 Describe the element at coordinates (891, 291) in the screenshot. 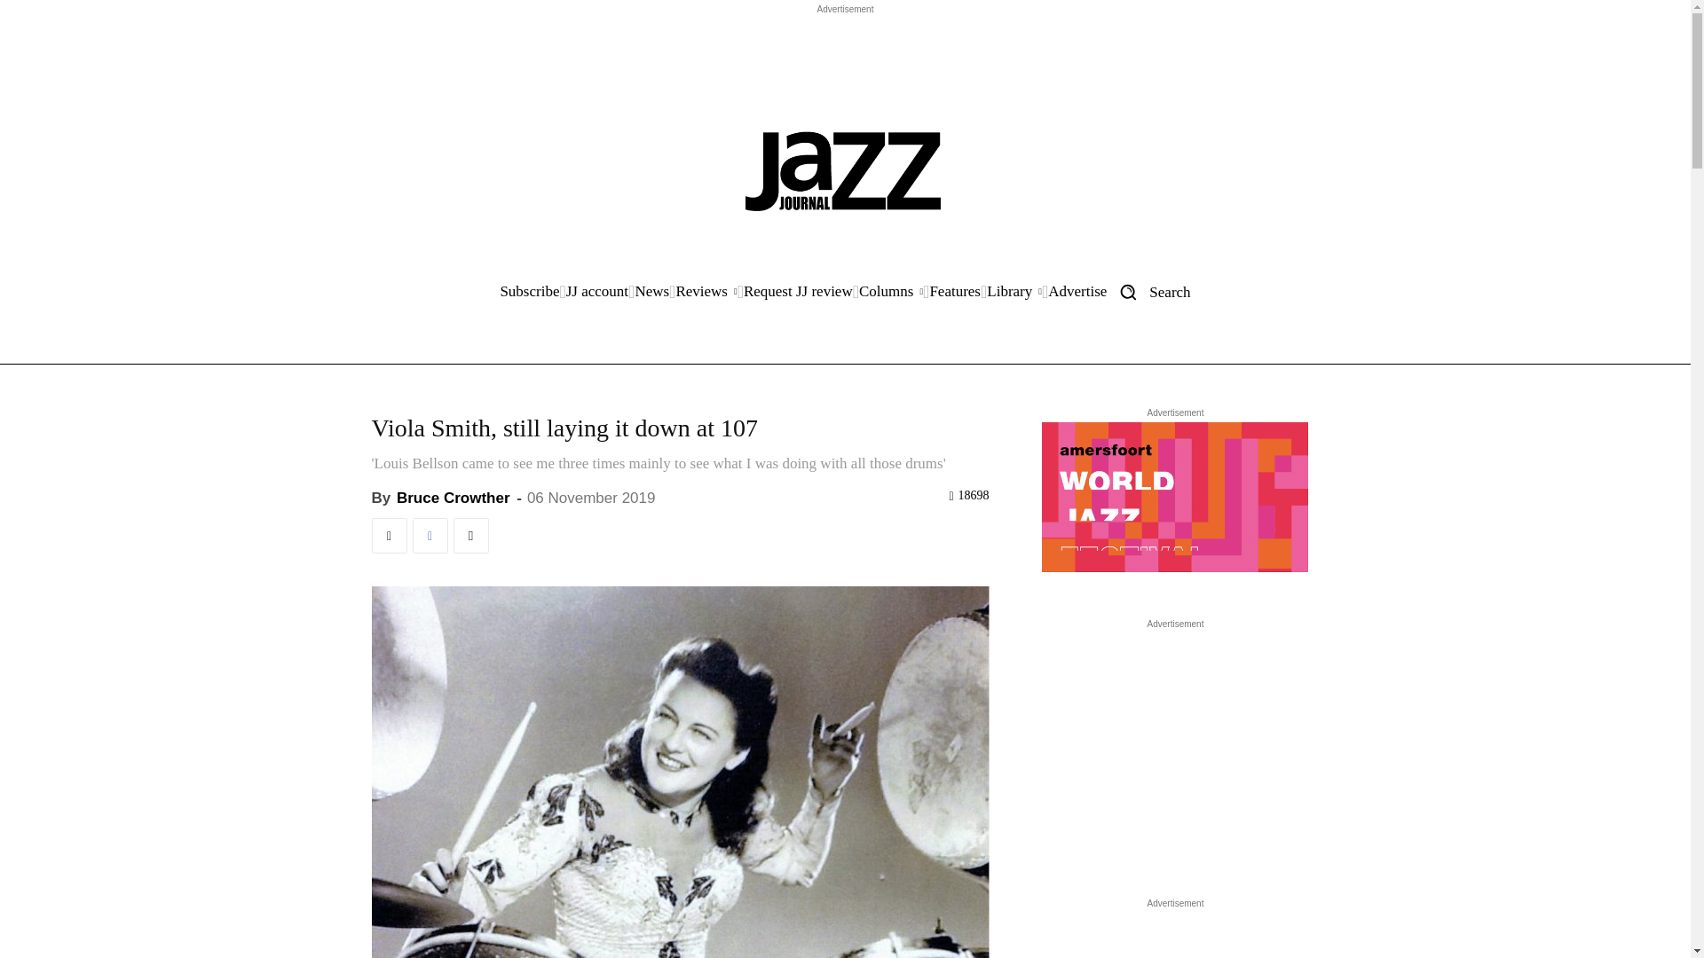

I see `Columns` at that location.